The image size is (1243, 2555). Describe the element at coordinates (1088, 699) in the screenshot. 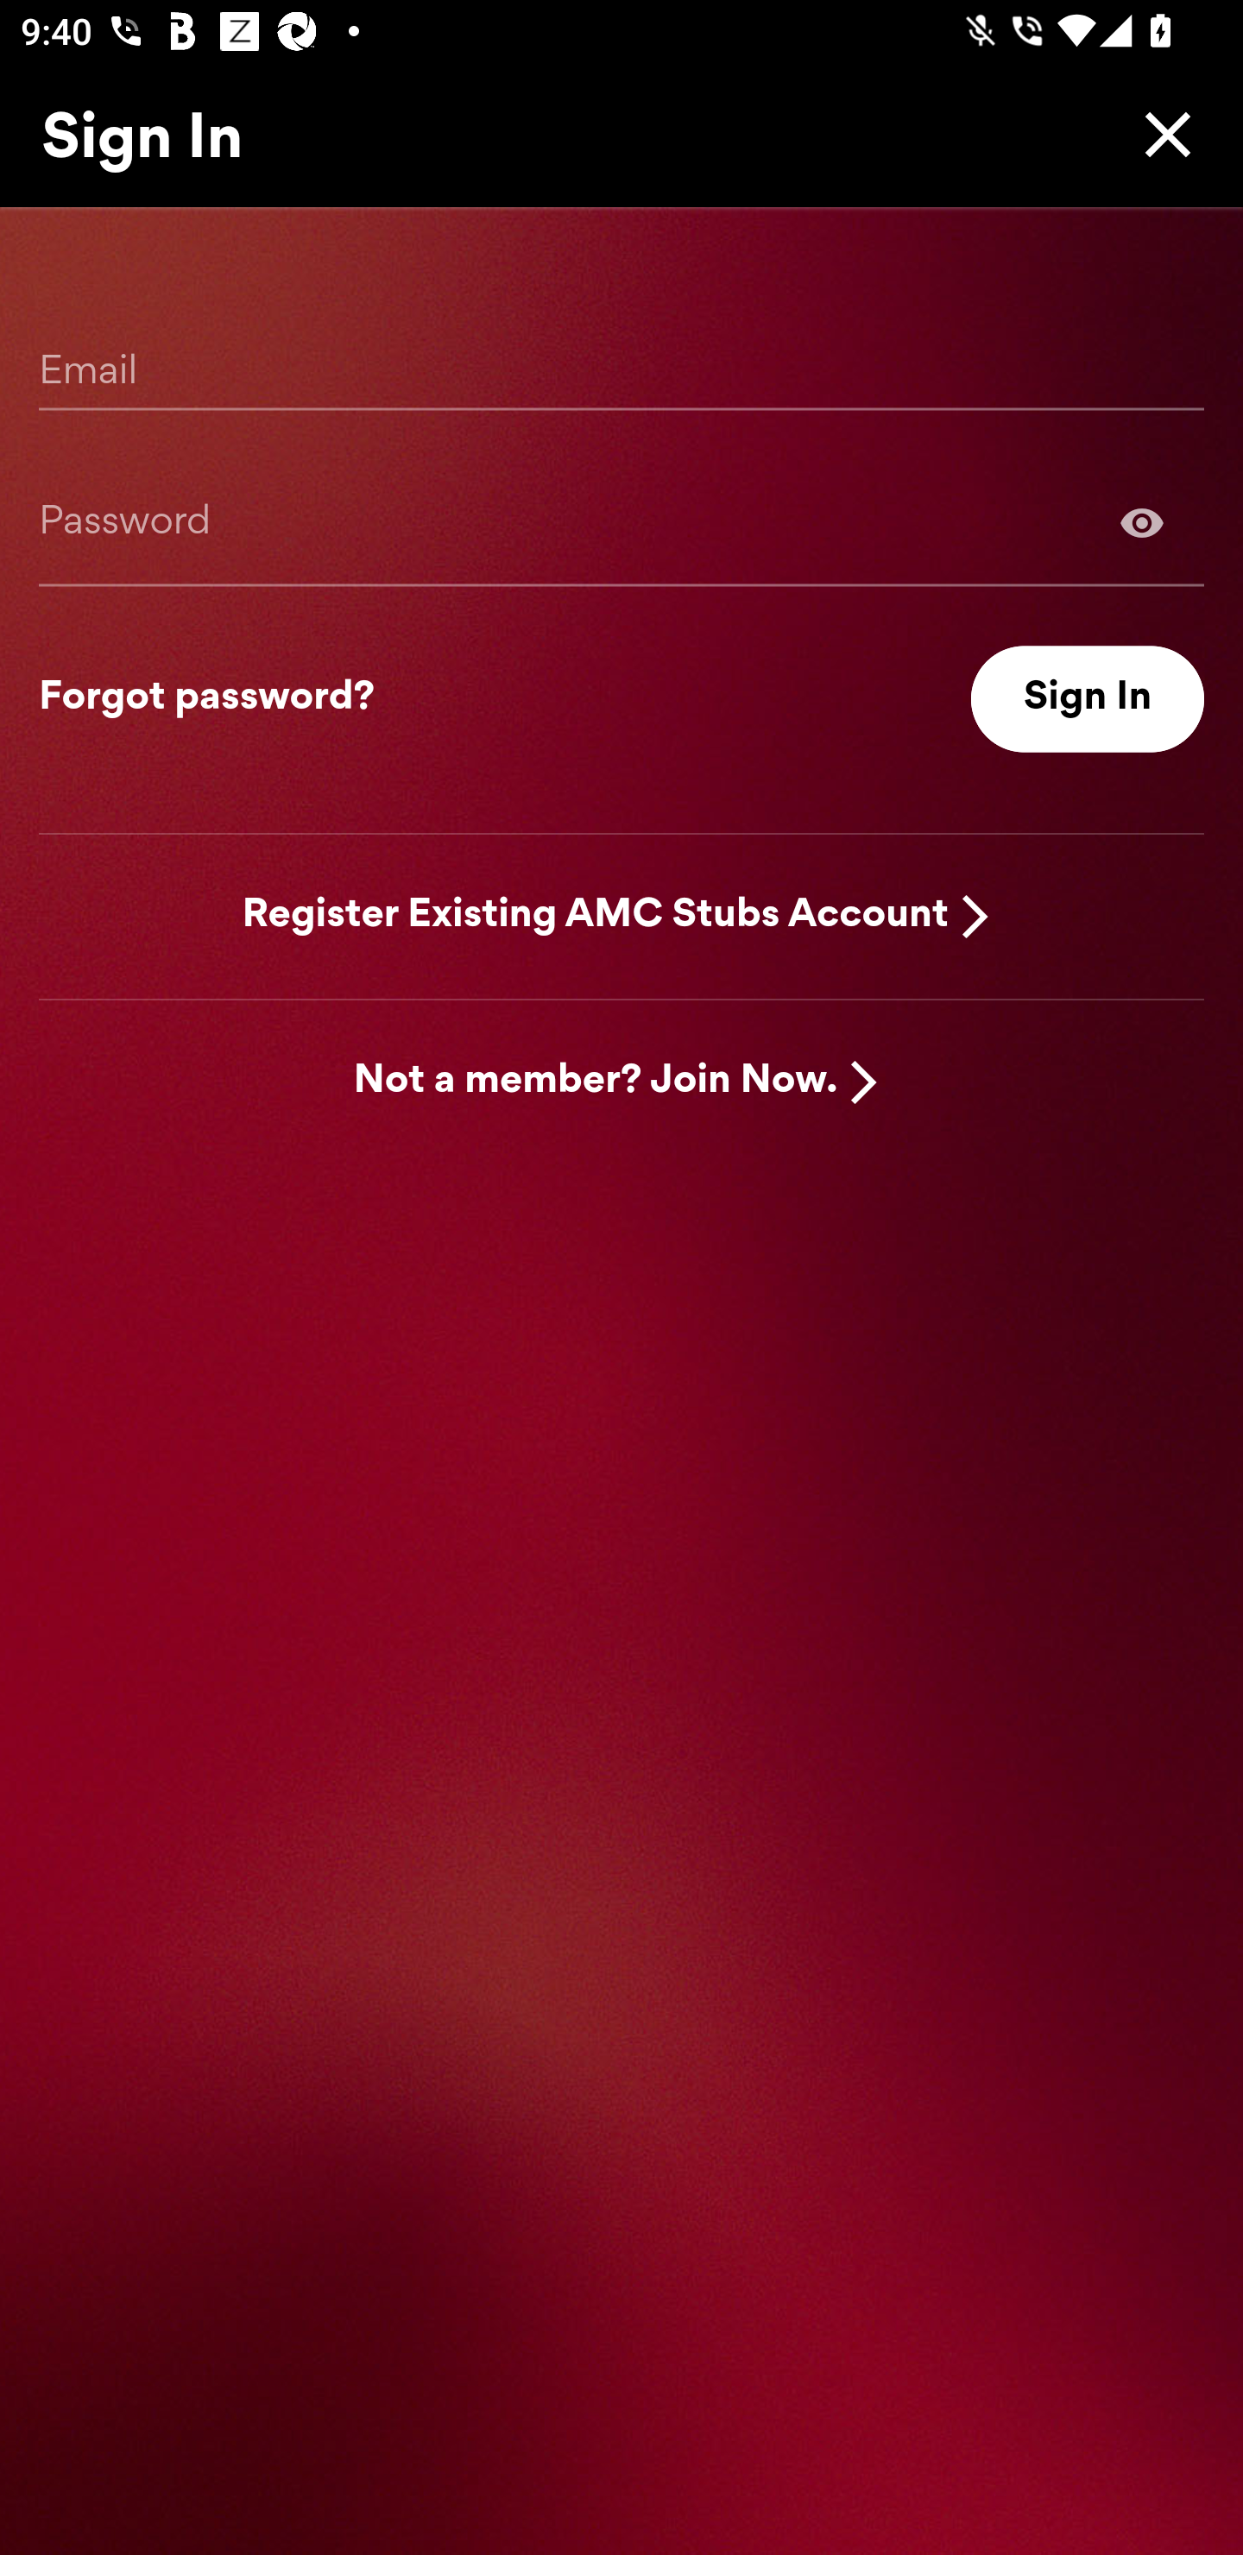

I see `Sign In` at that location.